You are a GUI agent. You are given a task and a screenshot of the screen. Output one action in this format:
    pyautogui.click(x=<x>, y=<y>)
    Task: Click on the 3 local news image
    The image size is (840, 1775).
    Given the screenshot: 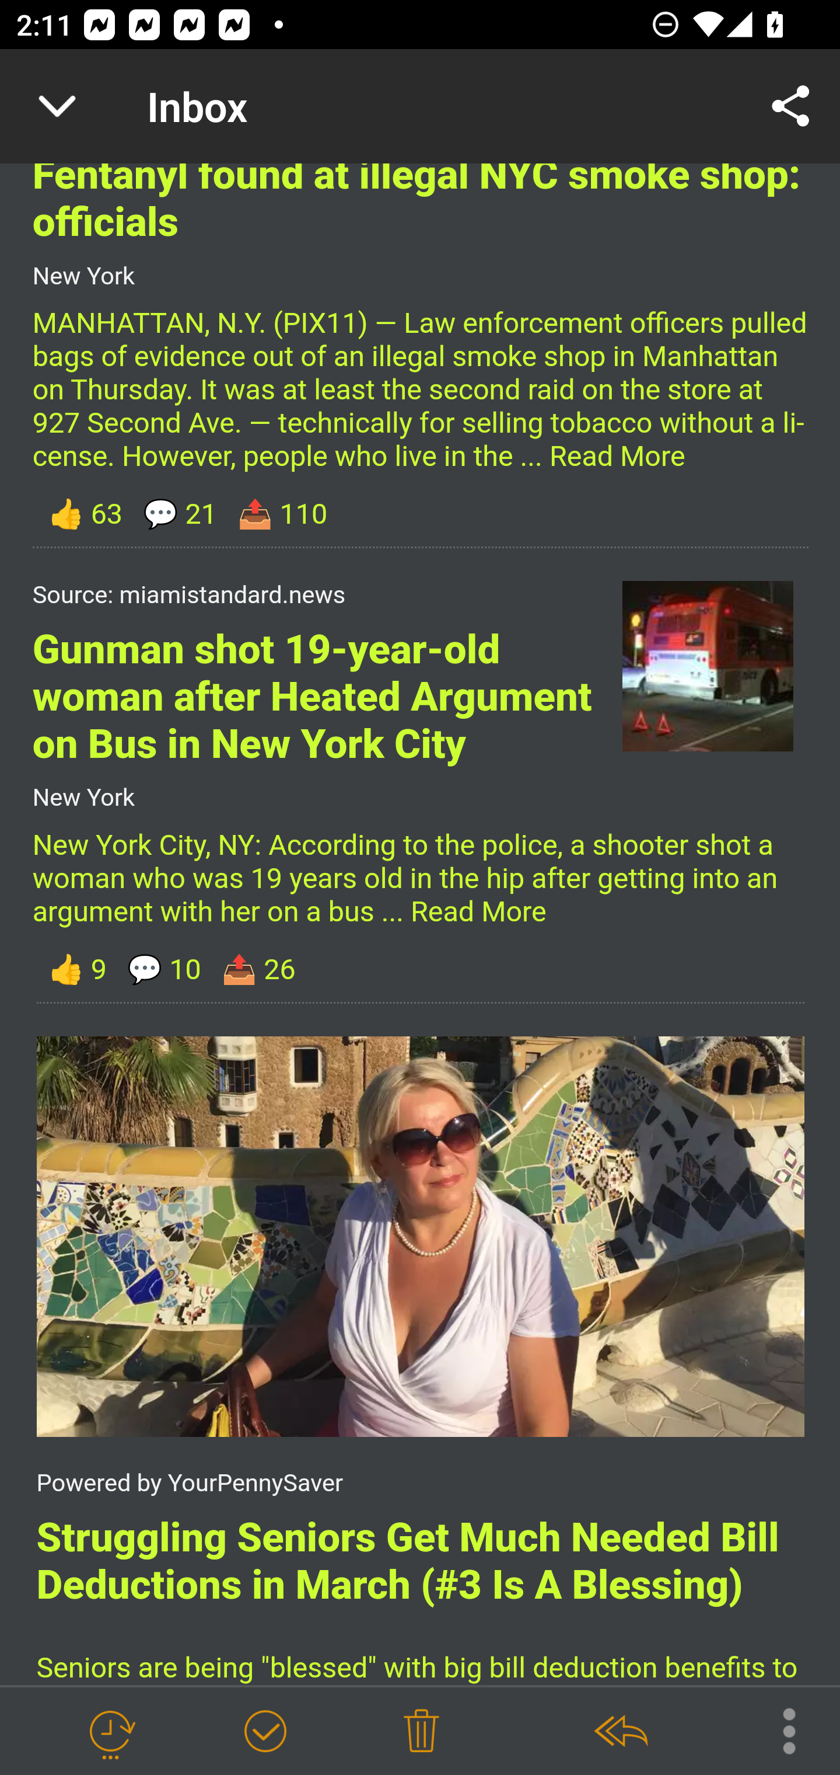 What is the action you would take?
    pyautogui.click(x=420, y=1238)
    